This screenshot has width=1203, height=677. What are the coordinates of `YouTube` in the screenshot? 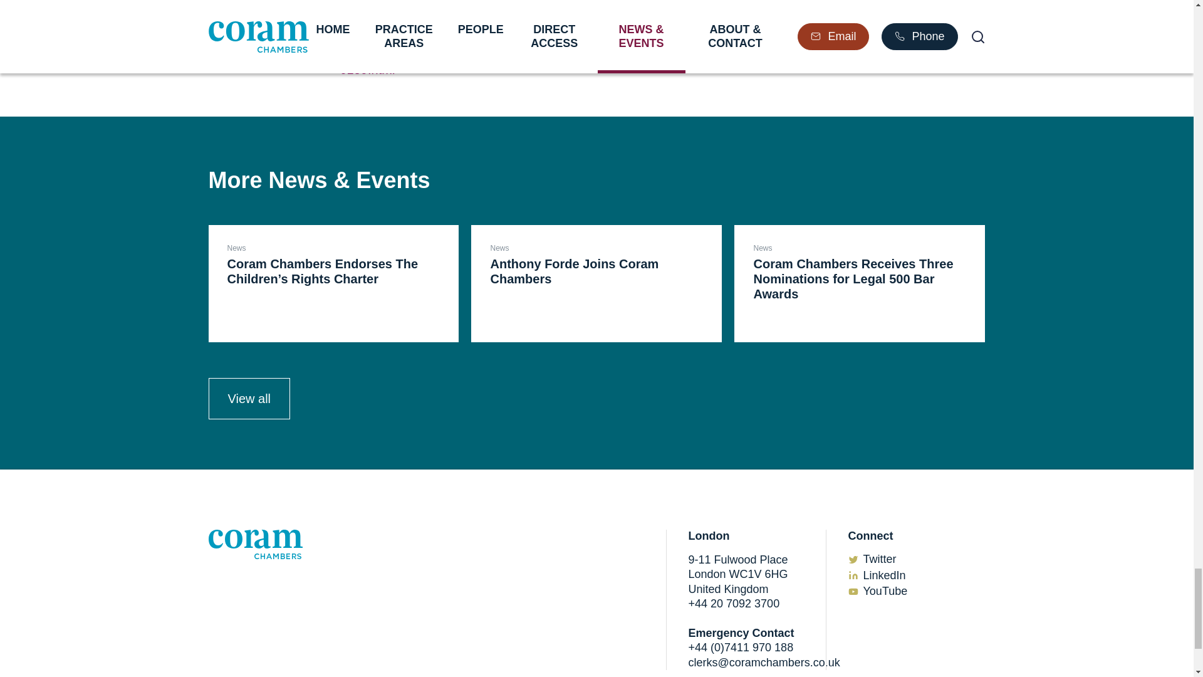 It's located at (886, 590).